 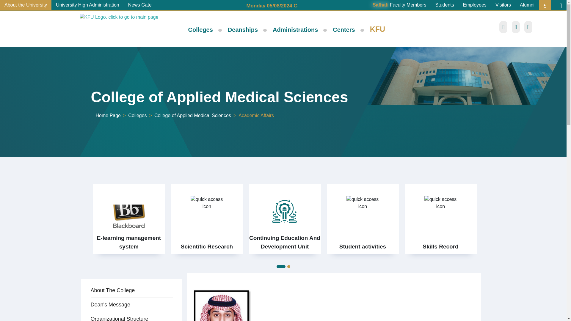 What do you see at coordinates (503, 5) in the screenshot?
I see `Visitors` at bounding box center [503, 5].